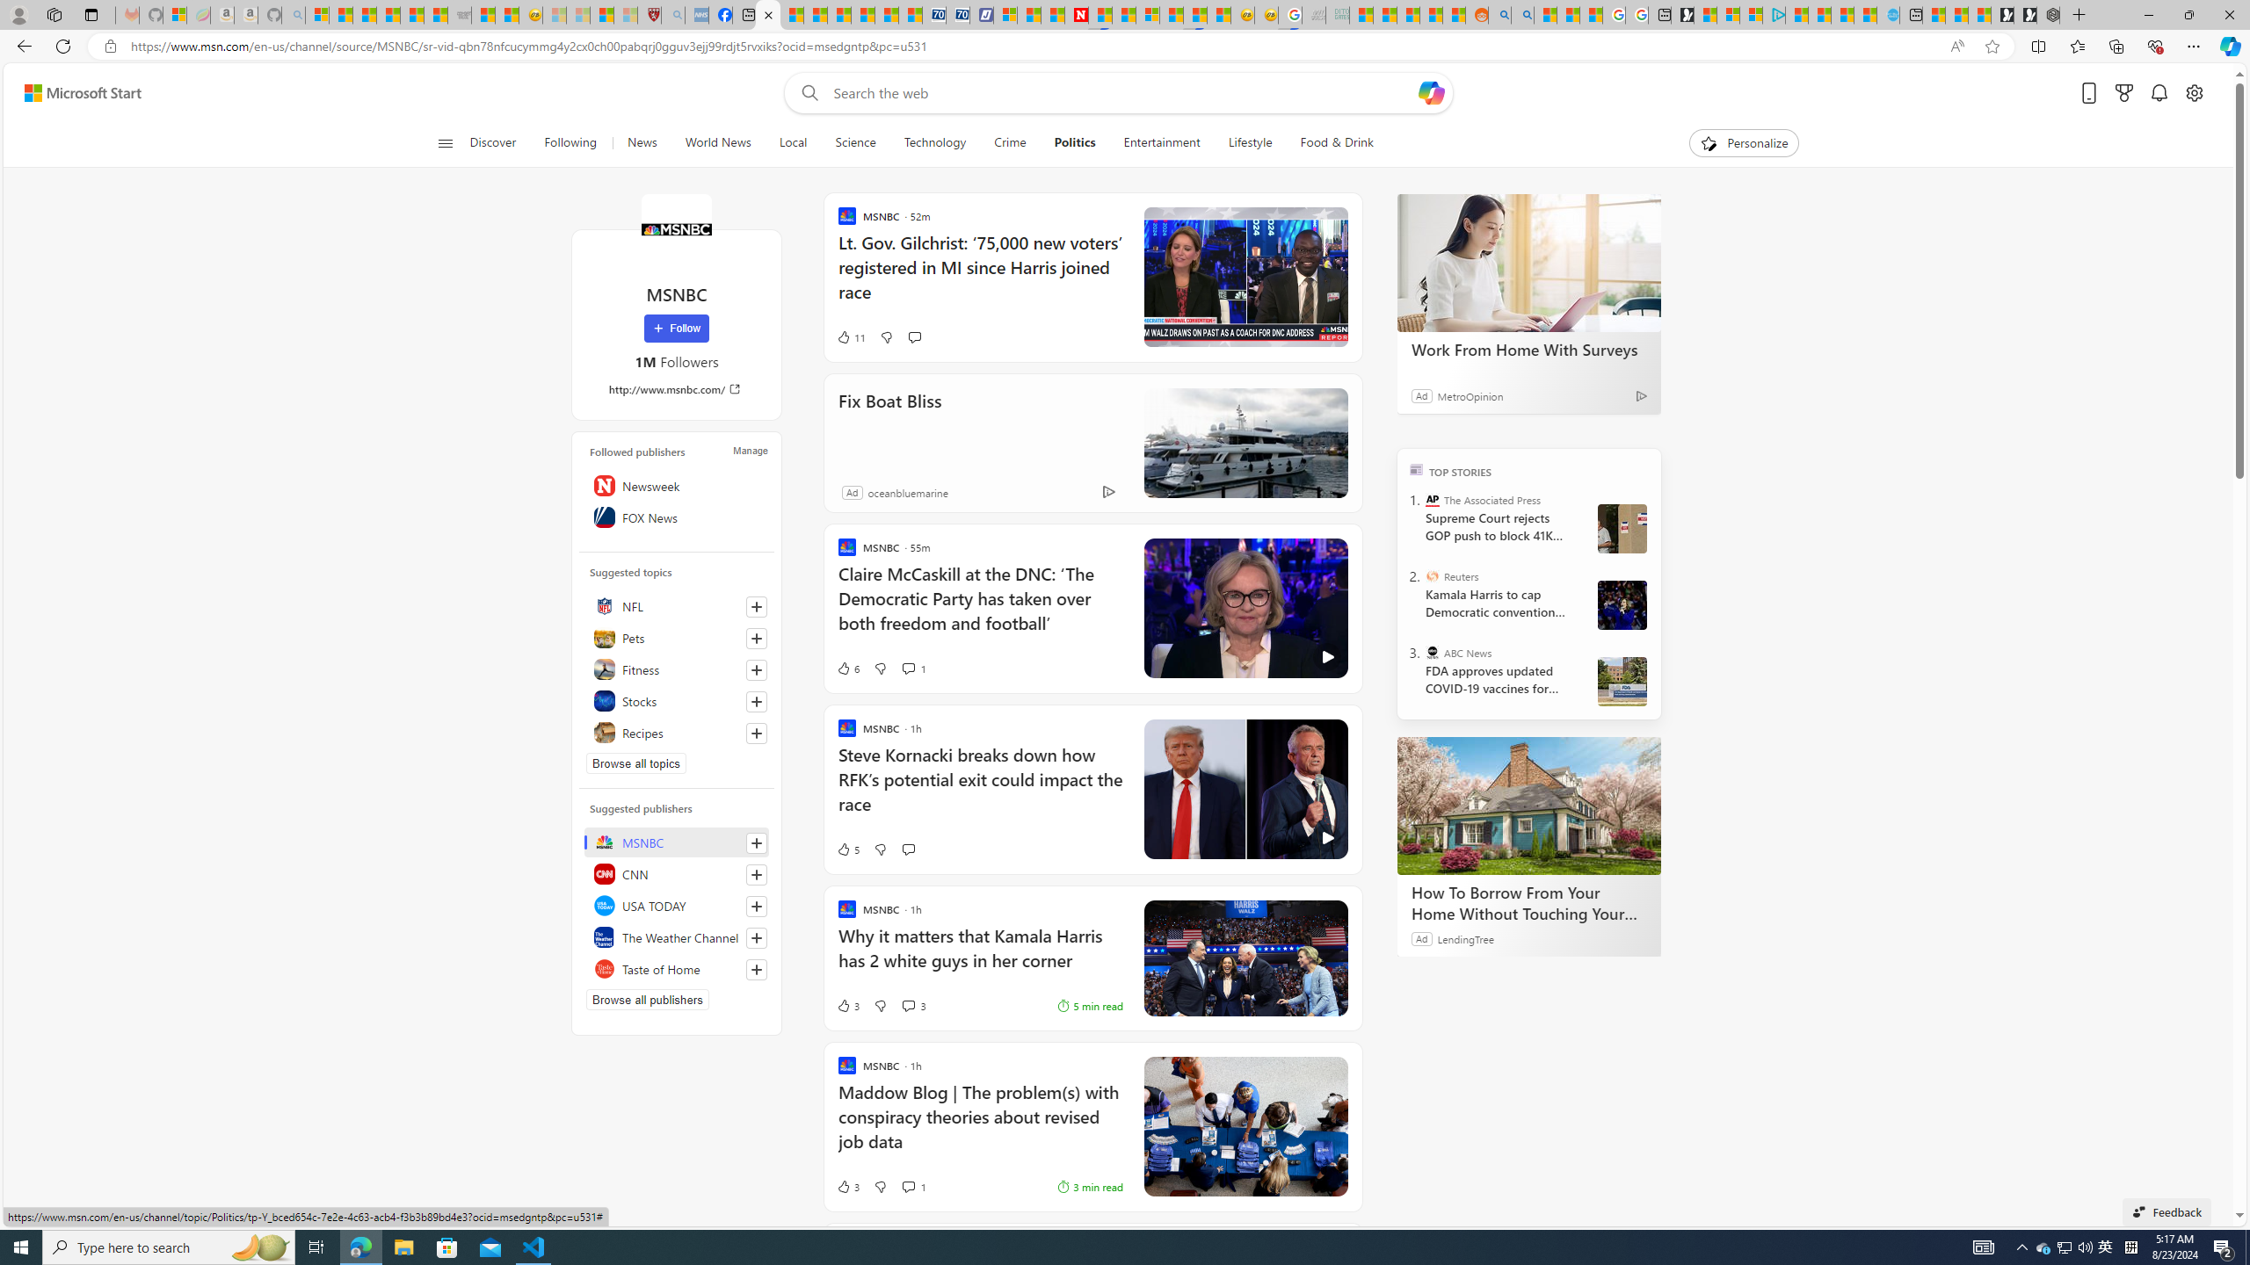 This screenshot has height=1265, width=2250. I want to click on 3 Like, so click(847, 1187).